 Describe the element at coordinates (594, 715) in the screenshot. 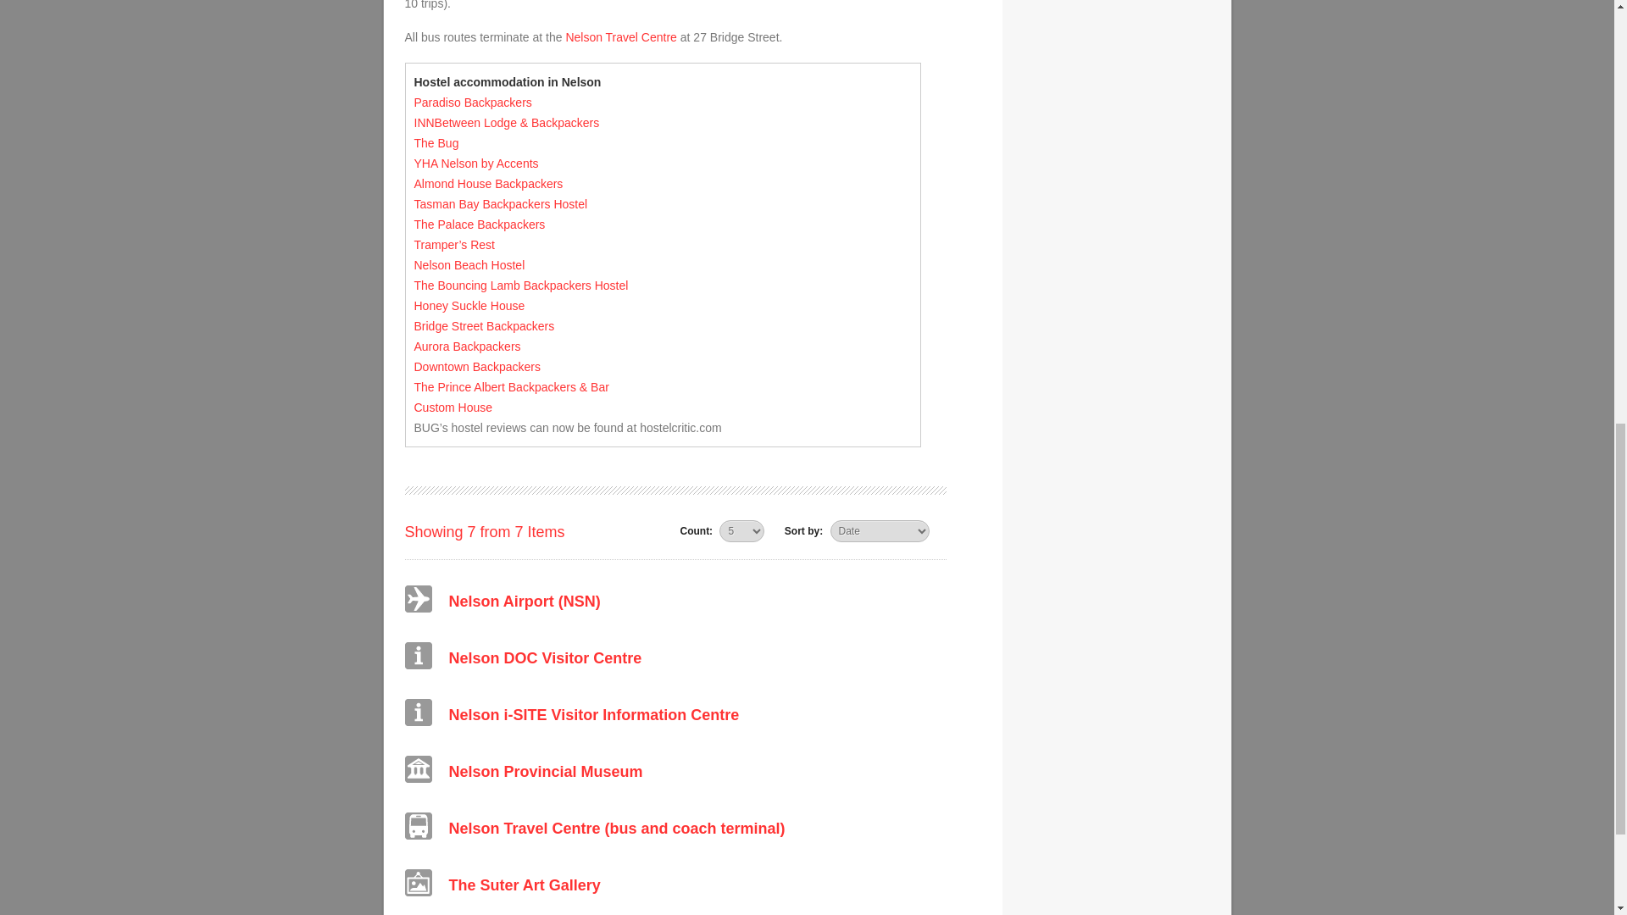

I see `Nelson i-SITE Visitor Information Centre` at that location.